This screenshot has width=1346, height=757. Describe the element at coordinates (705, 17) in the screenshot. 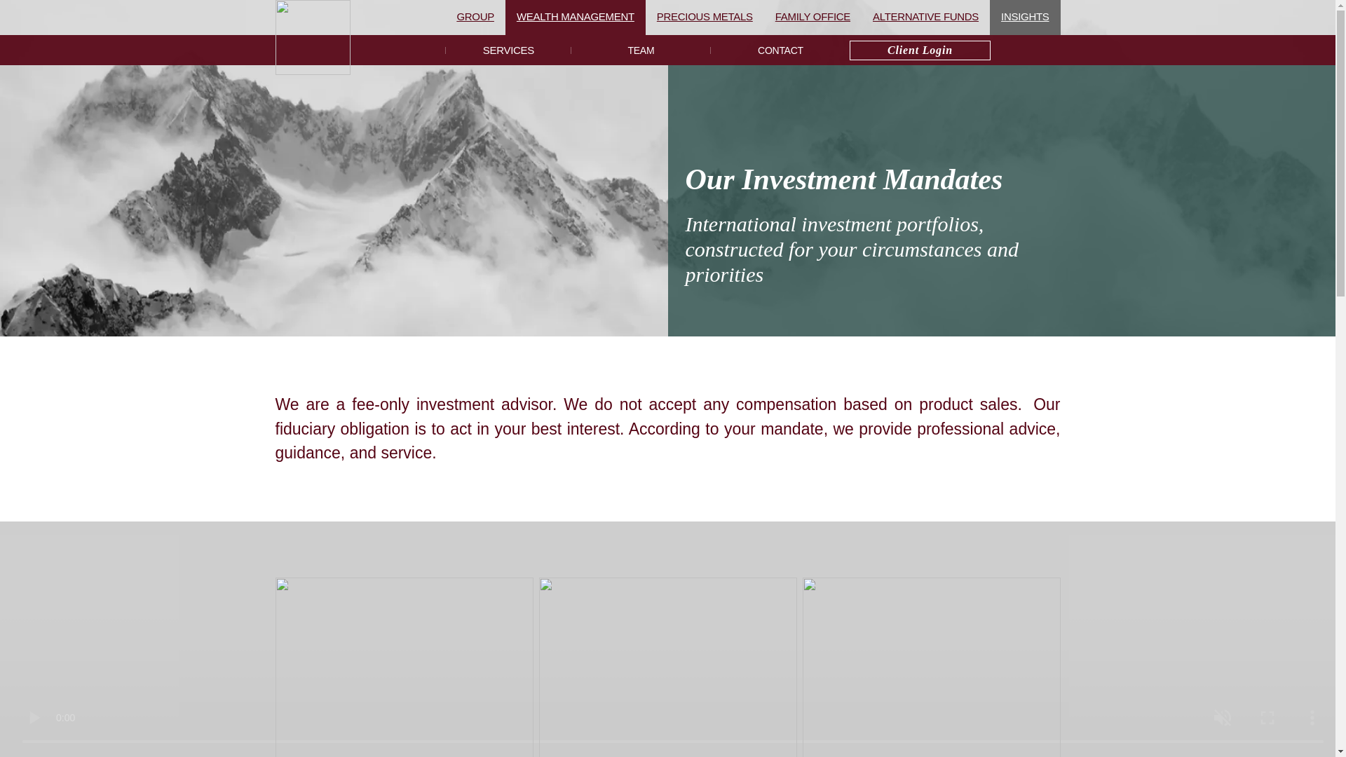

I see `PRECIOUS METALS` at that location.